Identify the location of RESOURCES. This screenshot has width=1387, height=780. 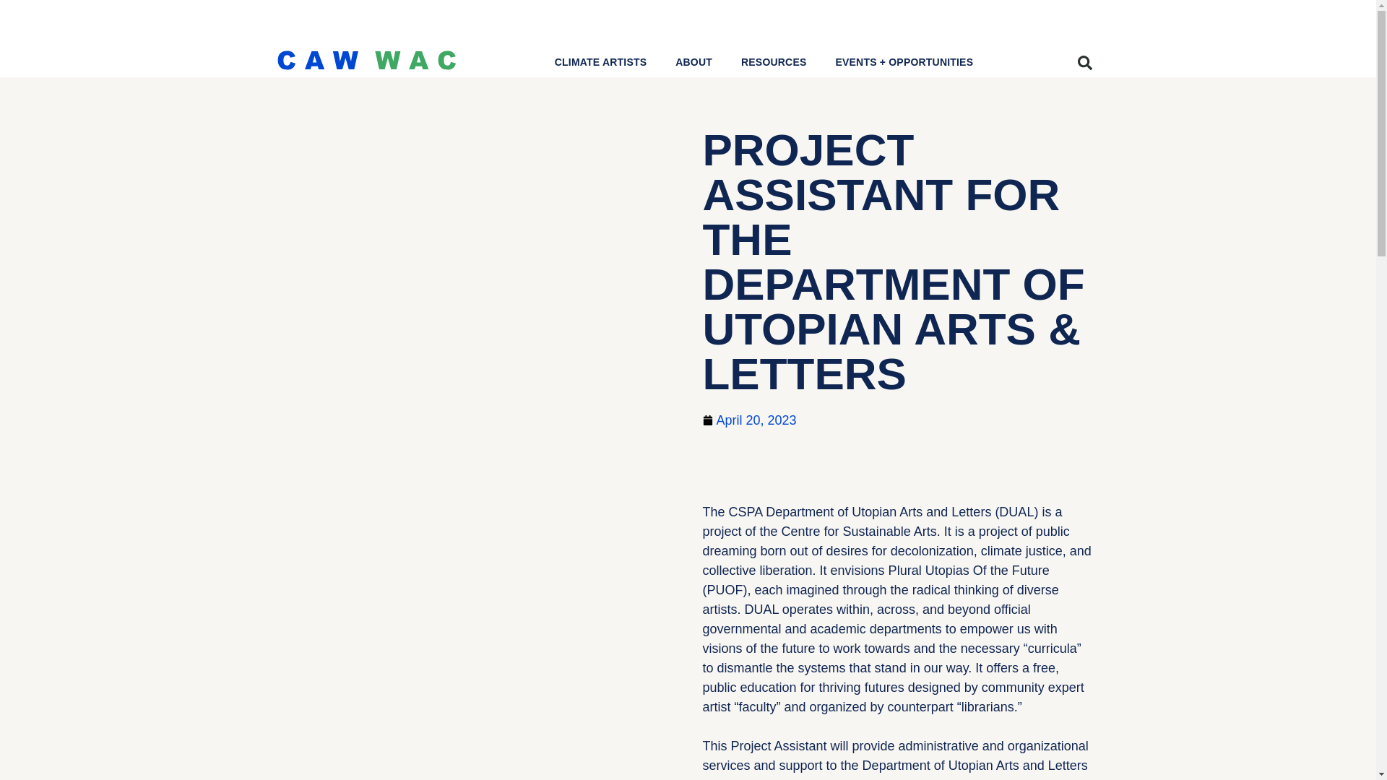
(774, 61).